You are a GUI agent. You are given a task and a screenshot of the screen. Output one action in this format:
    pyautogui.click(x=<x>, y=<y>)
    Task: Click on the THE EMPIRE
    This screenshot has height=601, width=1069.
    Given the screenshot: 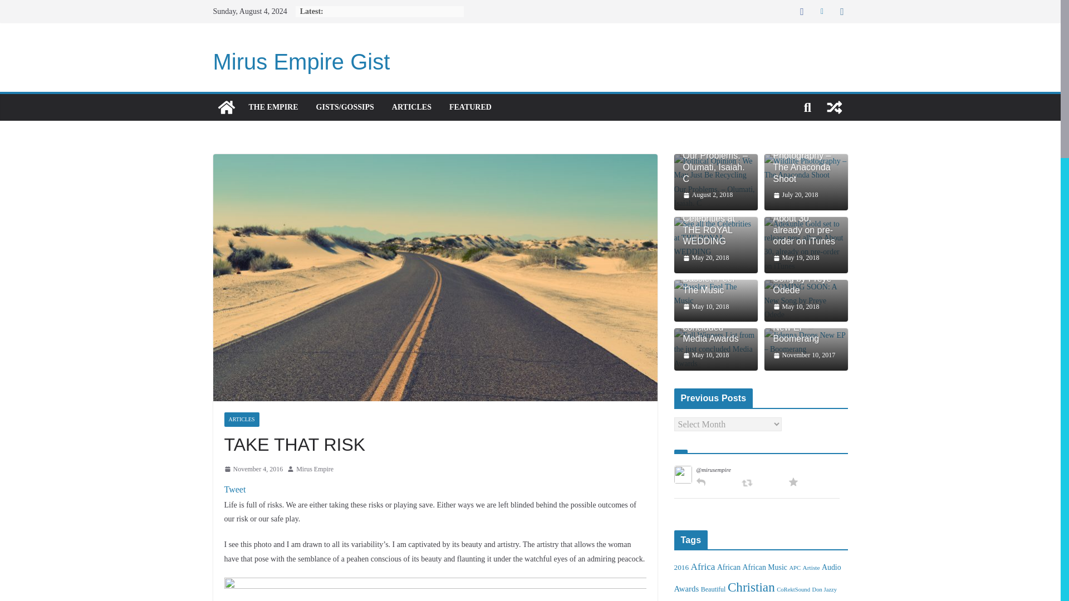 What is the action you would take?
    pyautogui.click(x=273, y=107)
    